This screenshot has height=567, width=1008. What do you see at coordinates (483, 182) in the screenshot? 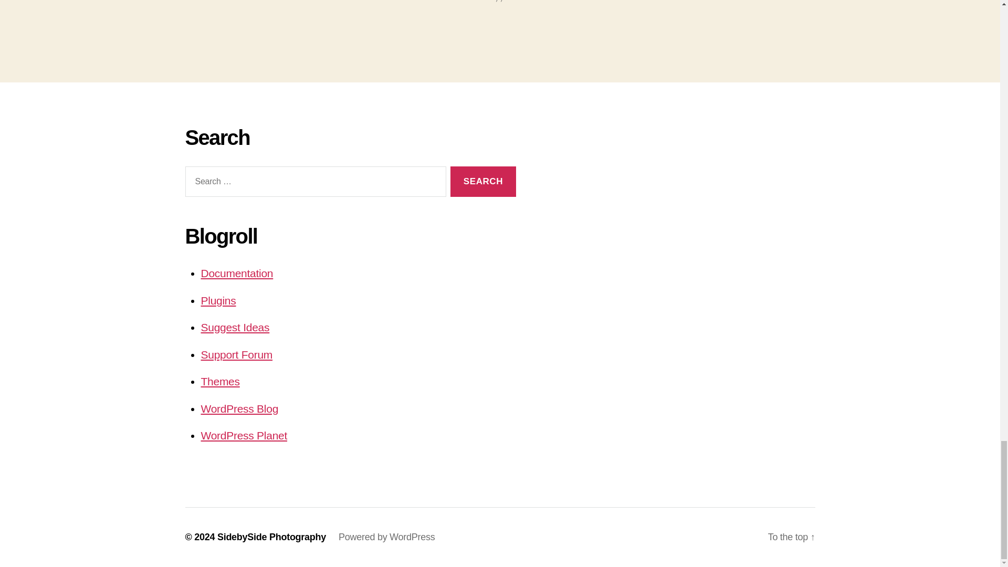
I see `Search` at bounding box center [483, 182].